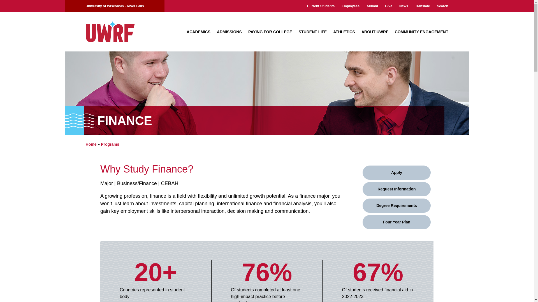  I want to click on ABOUT UWRF, so click(375, 32).